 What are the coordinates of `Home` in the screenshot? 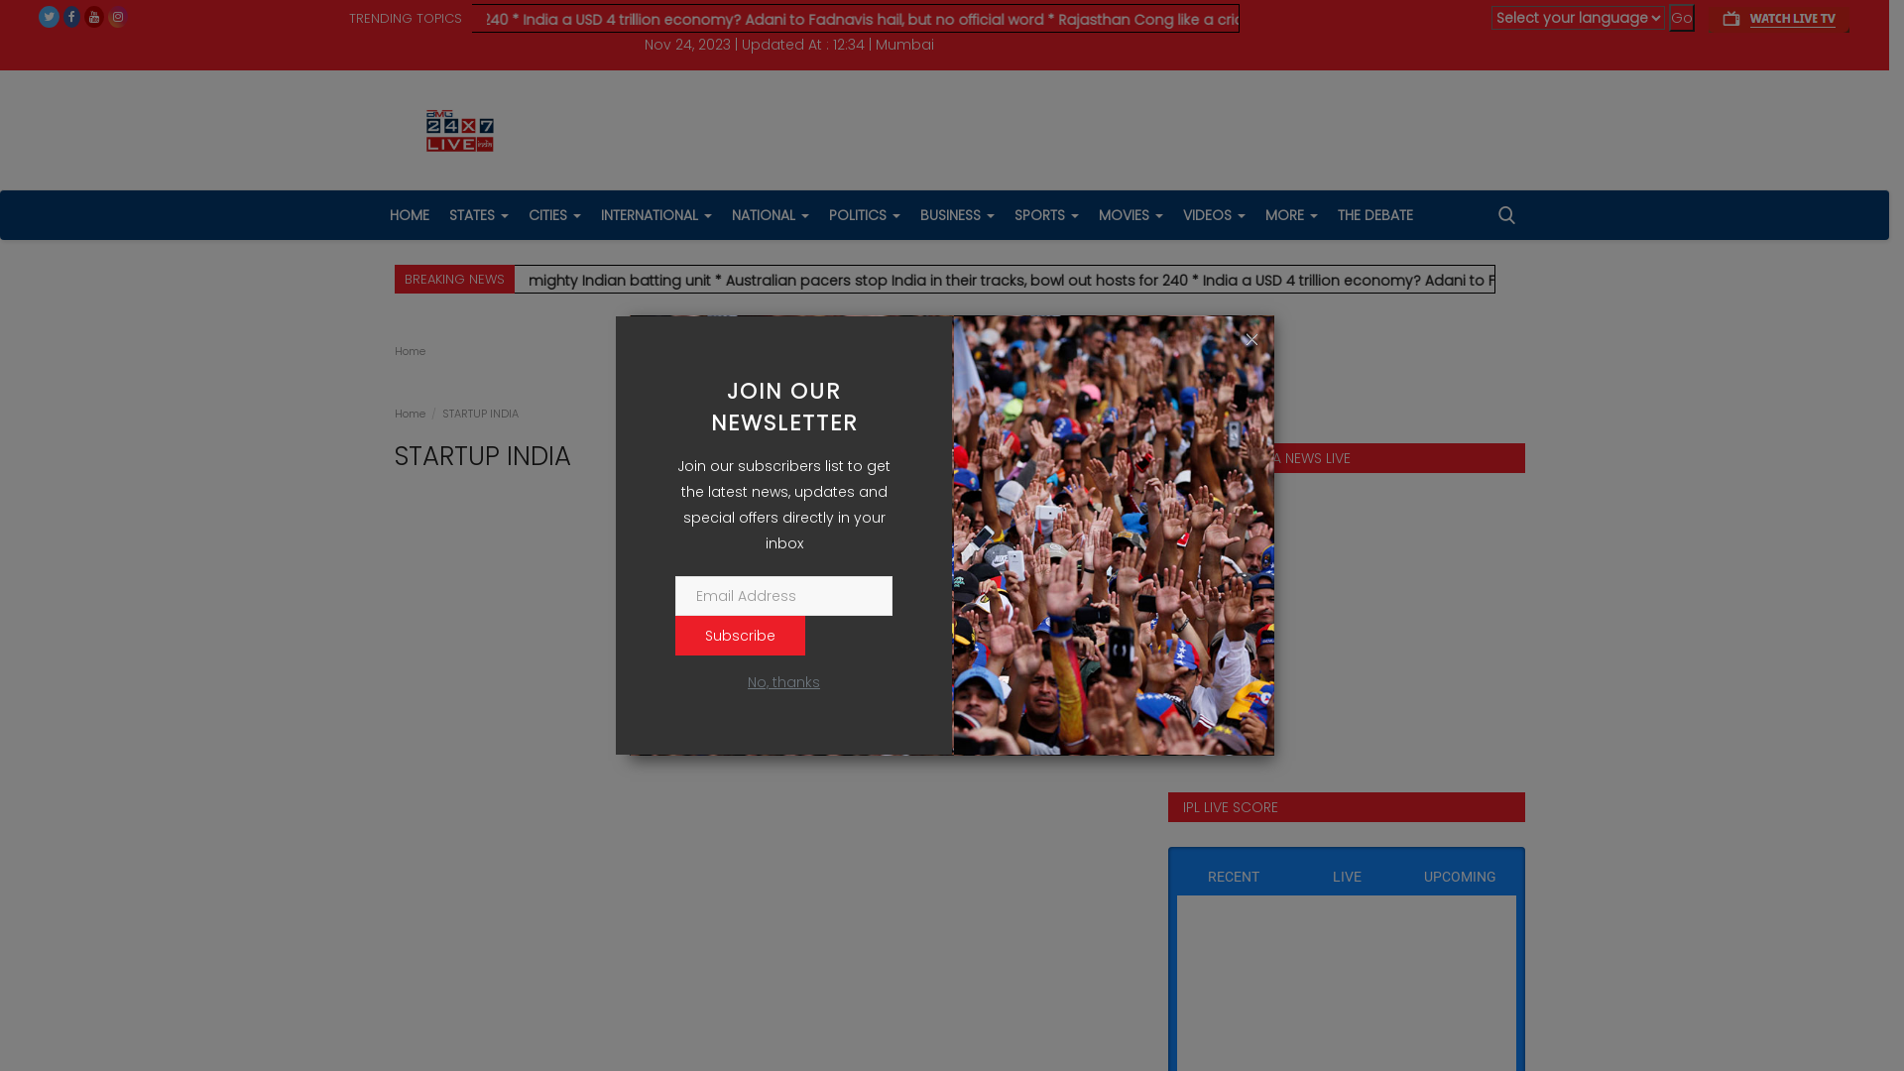 It's located at (411, 351).